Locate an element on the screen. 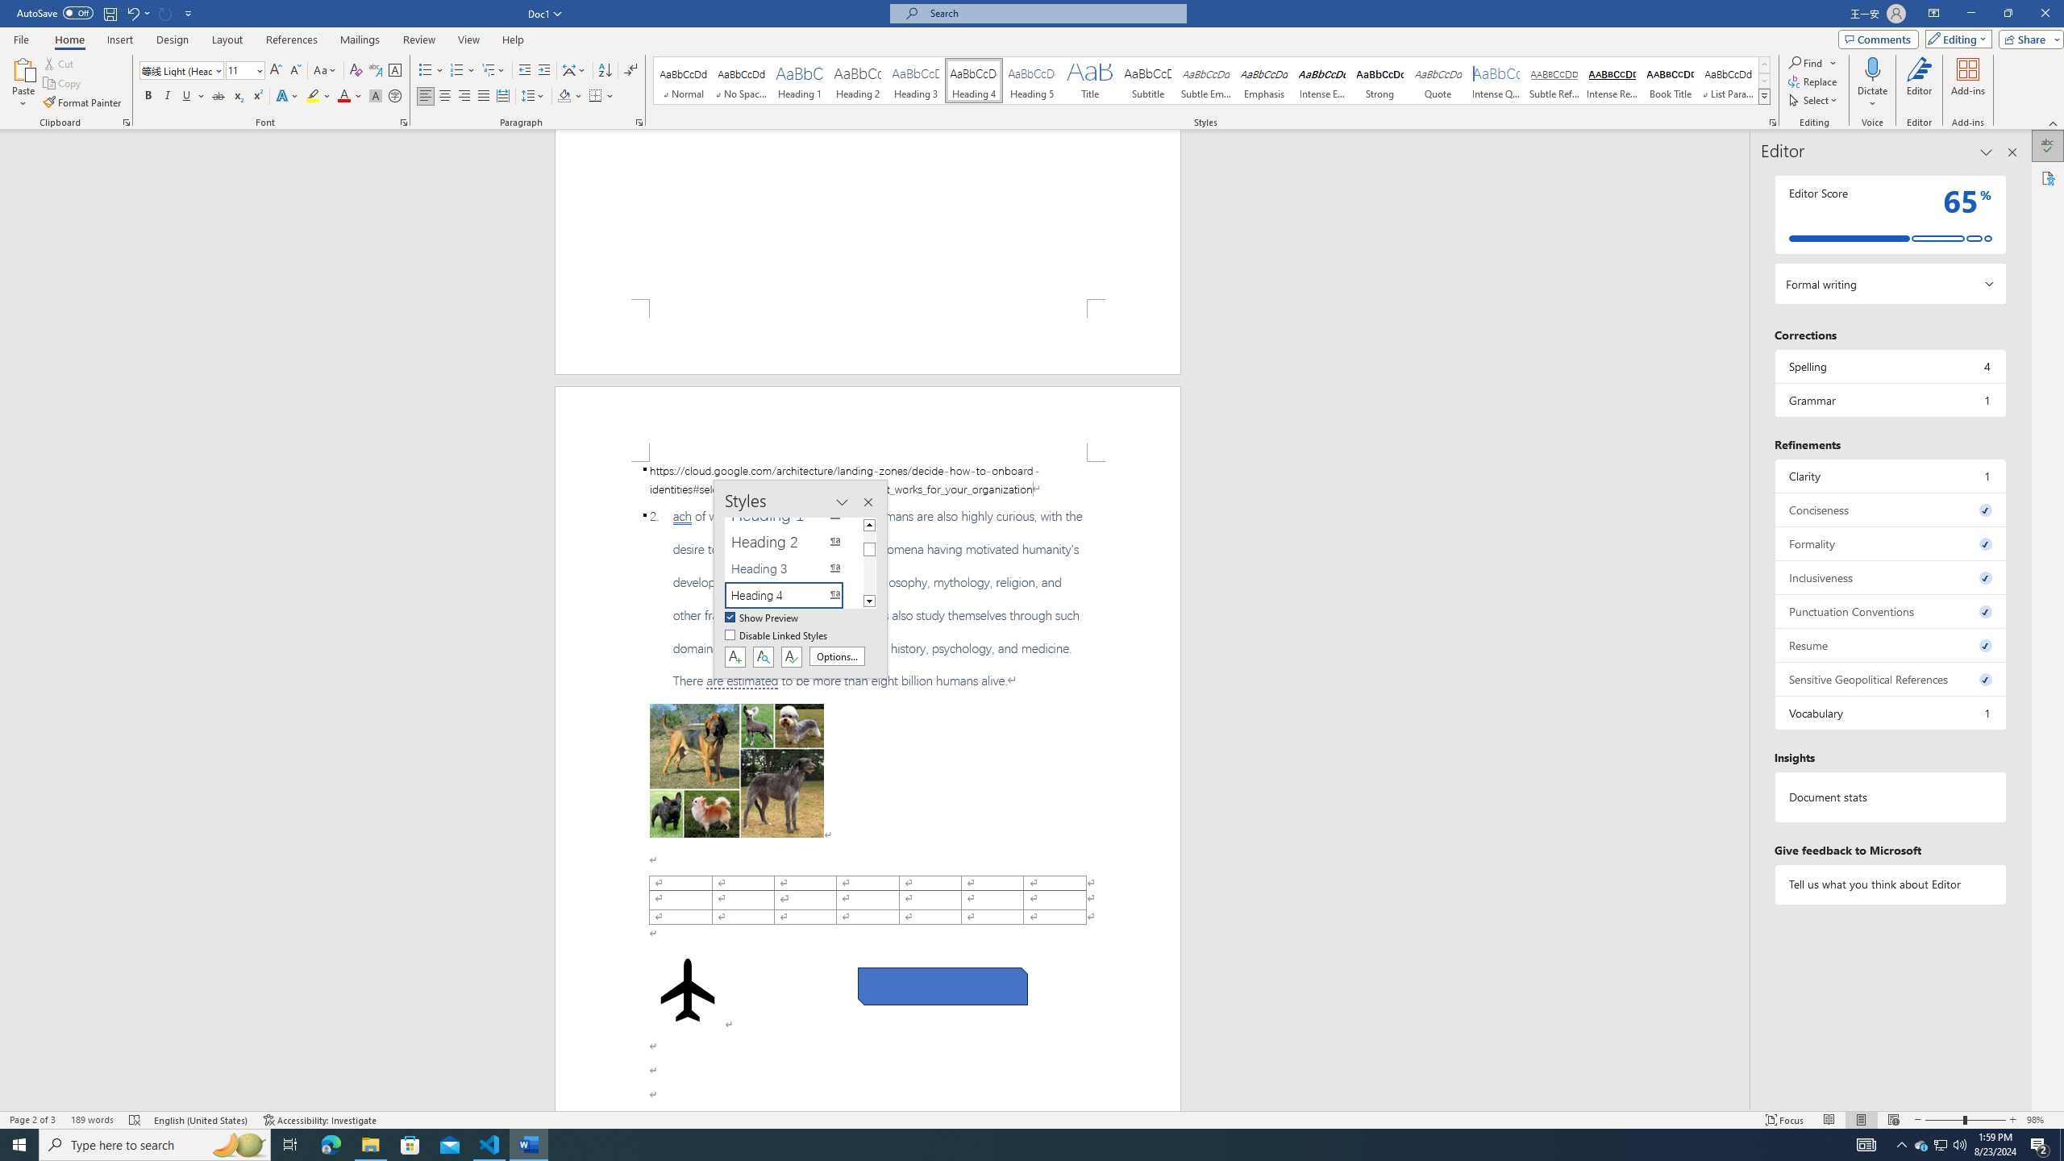 This screenshot has height=1161, width=2064. Comments is located at coordinates (1879, 39).